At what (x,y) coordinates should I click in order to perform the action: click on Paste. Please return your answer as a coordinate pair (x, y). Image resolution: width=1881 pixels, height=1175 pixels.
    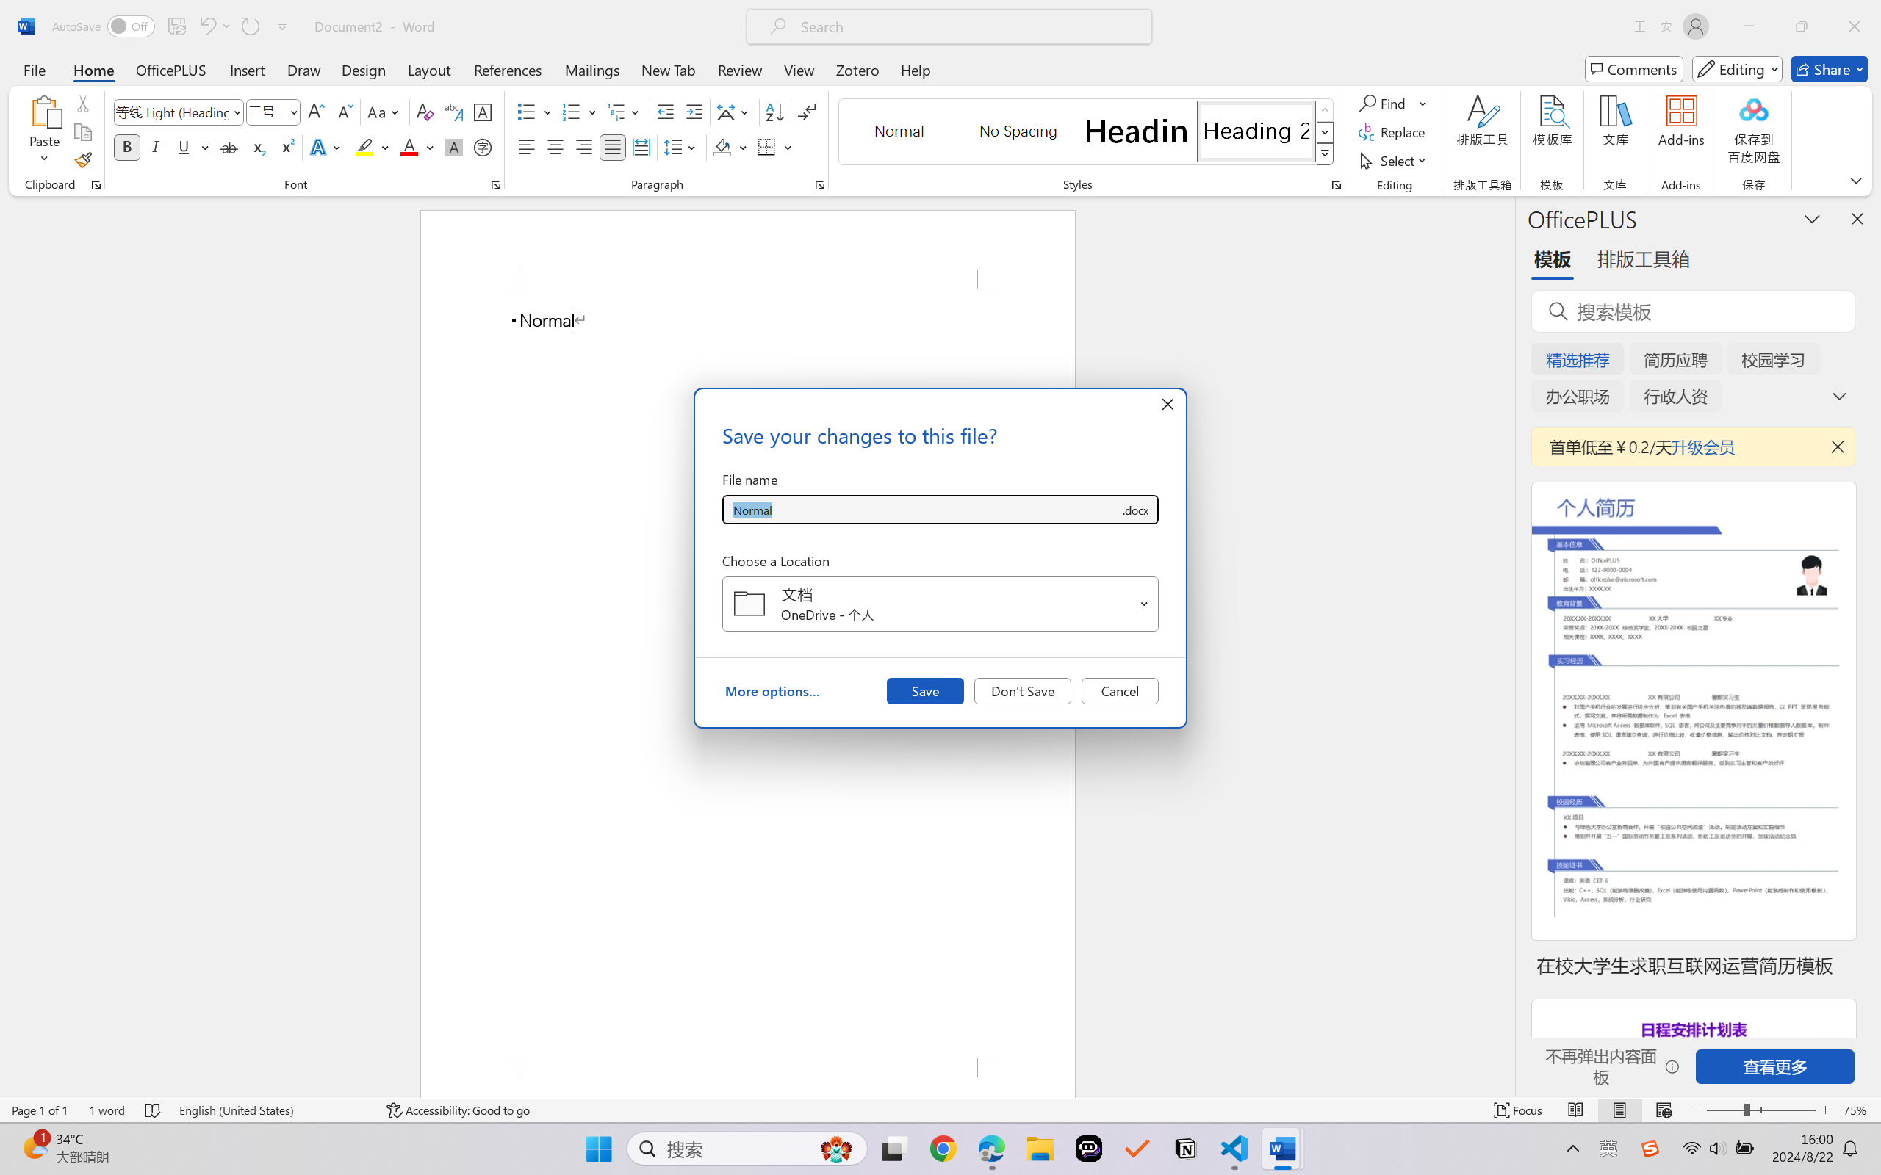
    Looking at the image, I should click on (45, 132).